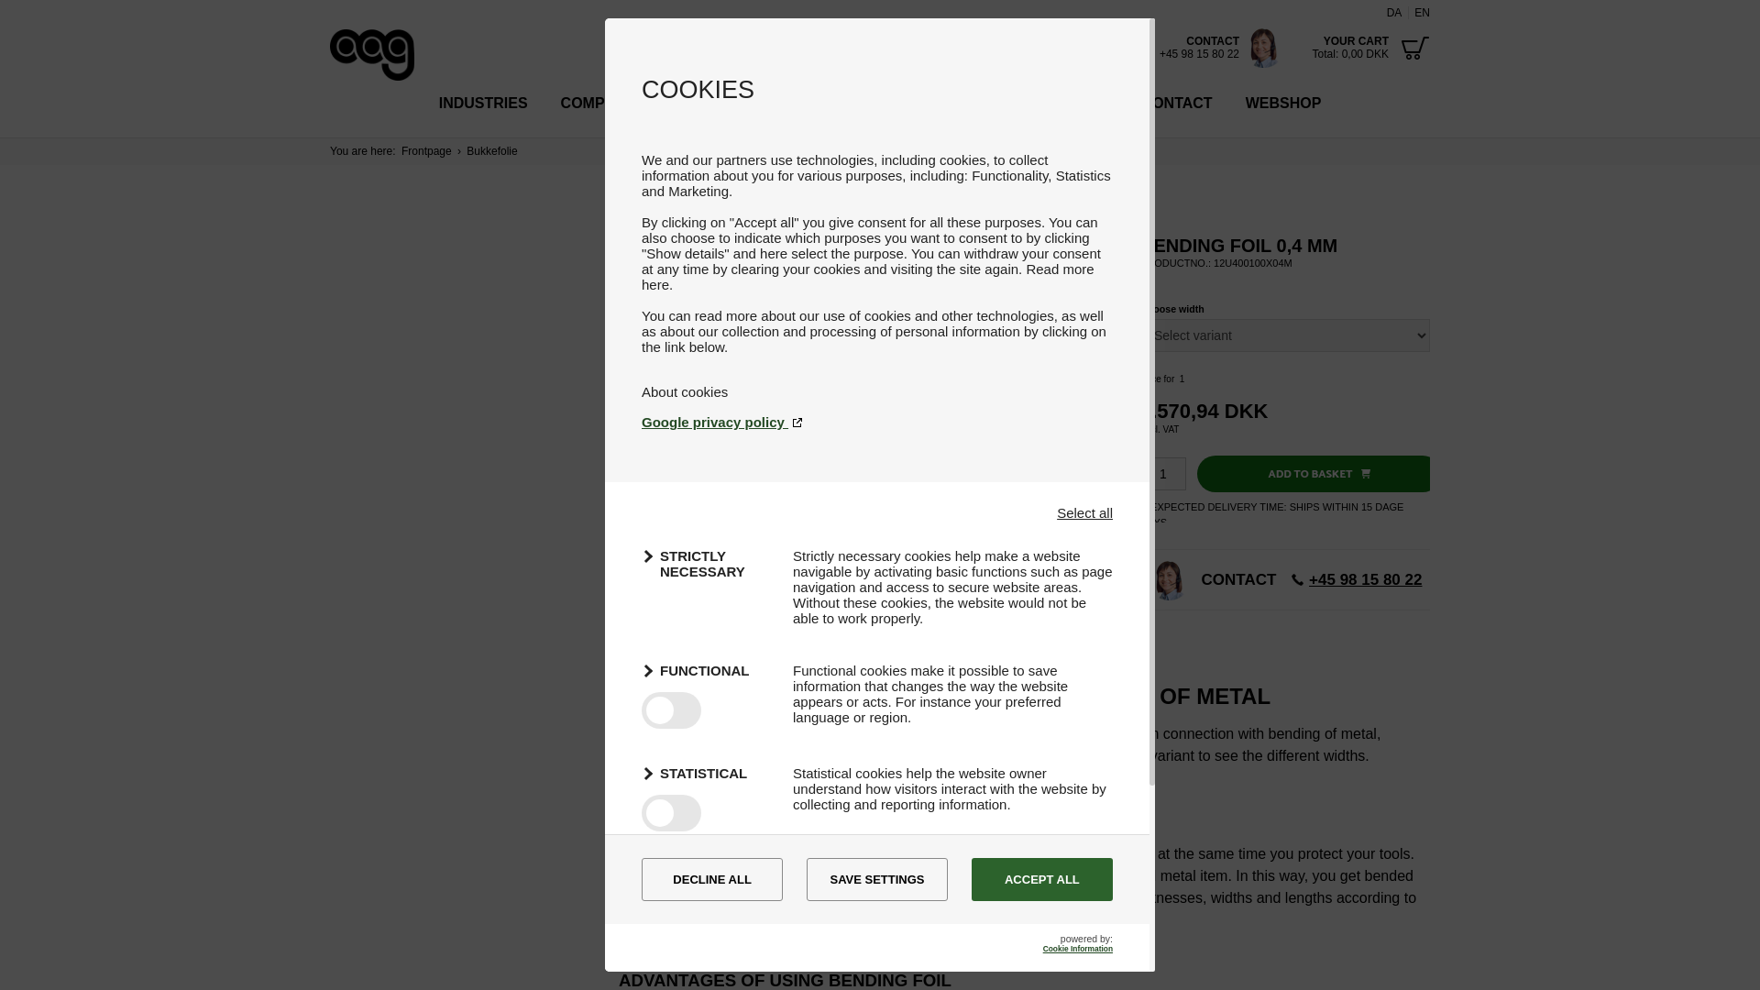  Describe the element at coordinates (706, 671) in the screenshot. I see `FUNCTIONAL` at that location.